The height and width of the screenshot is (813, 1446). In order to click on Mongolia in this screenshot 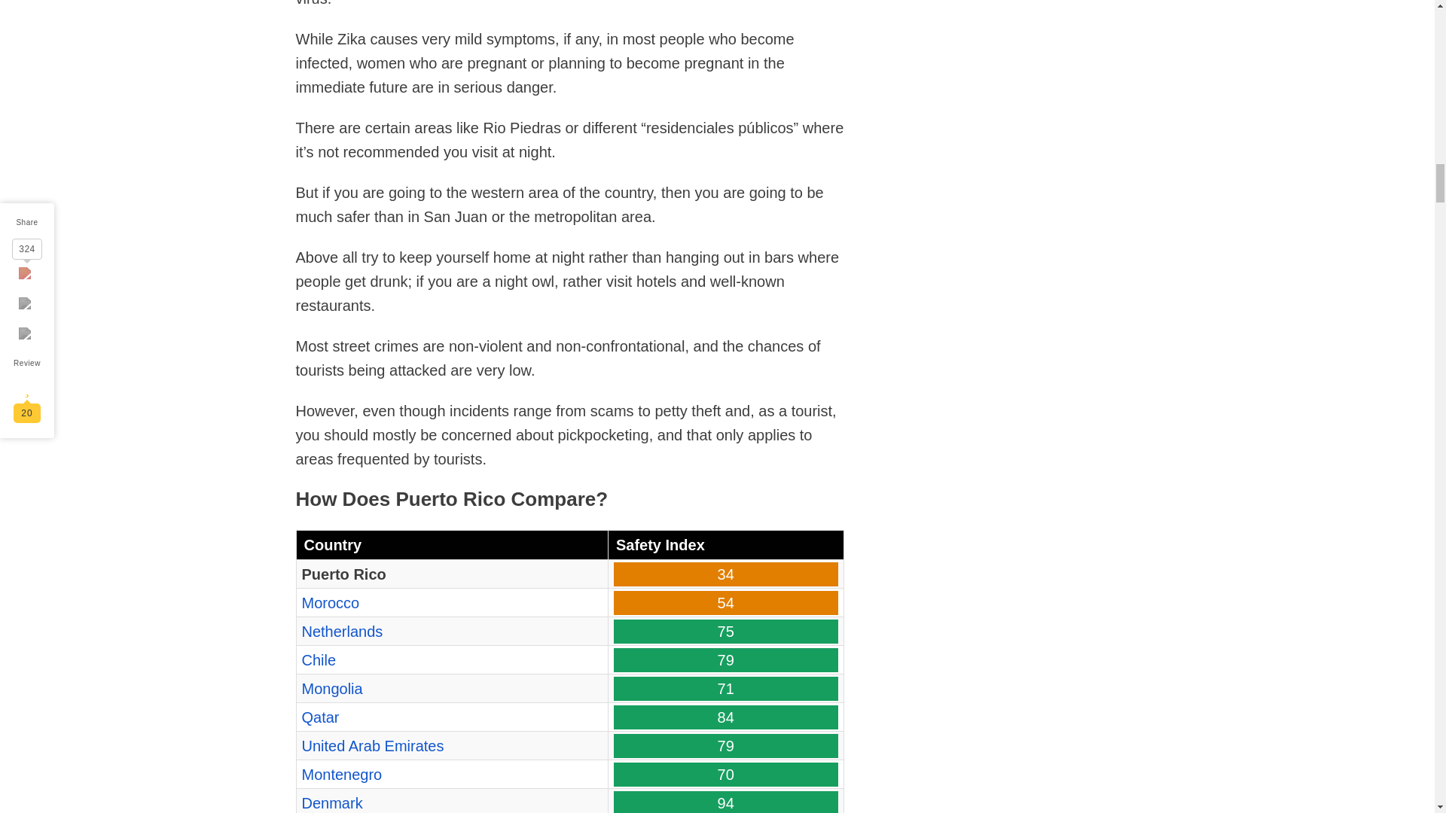, I will do `click(331, 688)`.